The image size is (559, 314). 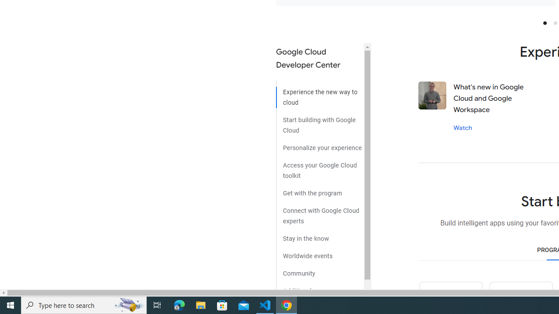 I want to click on Community, so click(x=320, y=270).